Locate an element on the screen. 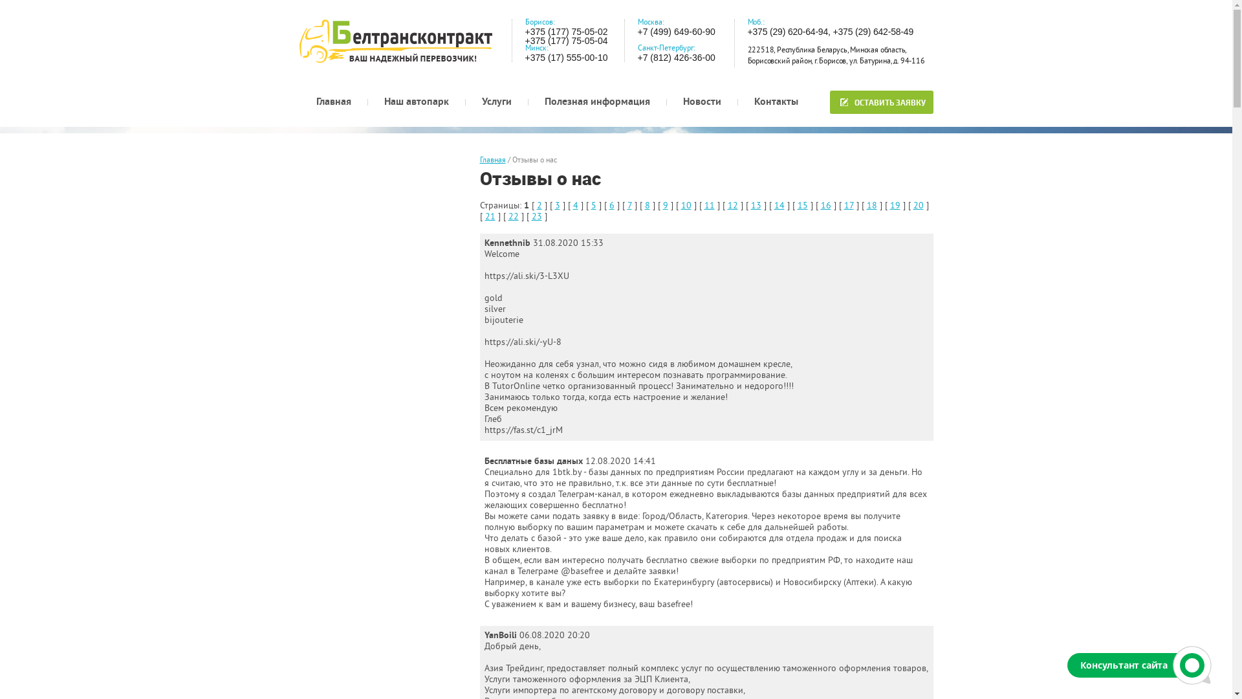  5 is located at coordinates (594, 206).